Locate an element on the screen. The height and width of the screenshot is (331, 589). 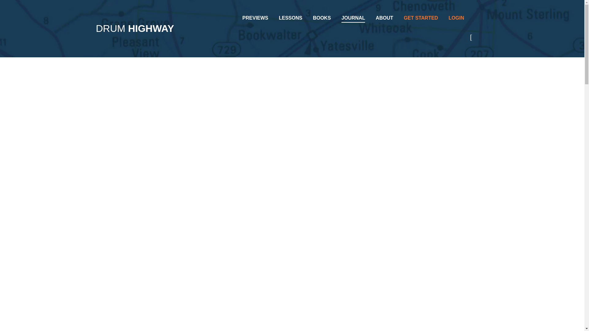
JOURNAL is located at coordinates (353, 18).